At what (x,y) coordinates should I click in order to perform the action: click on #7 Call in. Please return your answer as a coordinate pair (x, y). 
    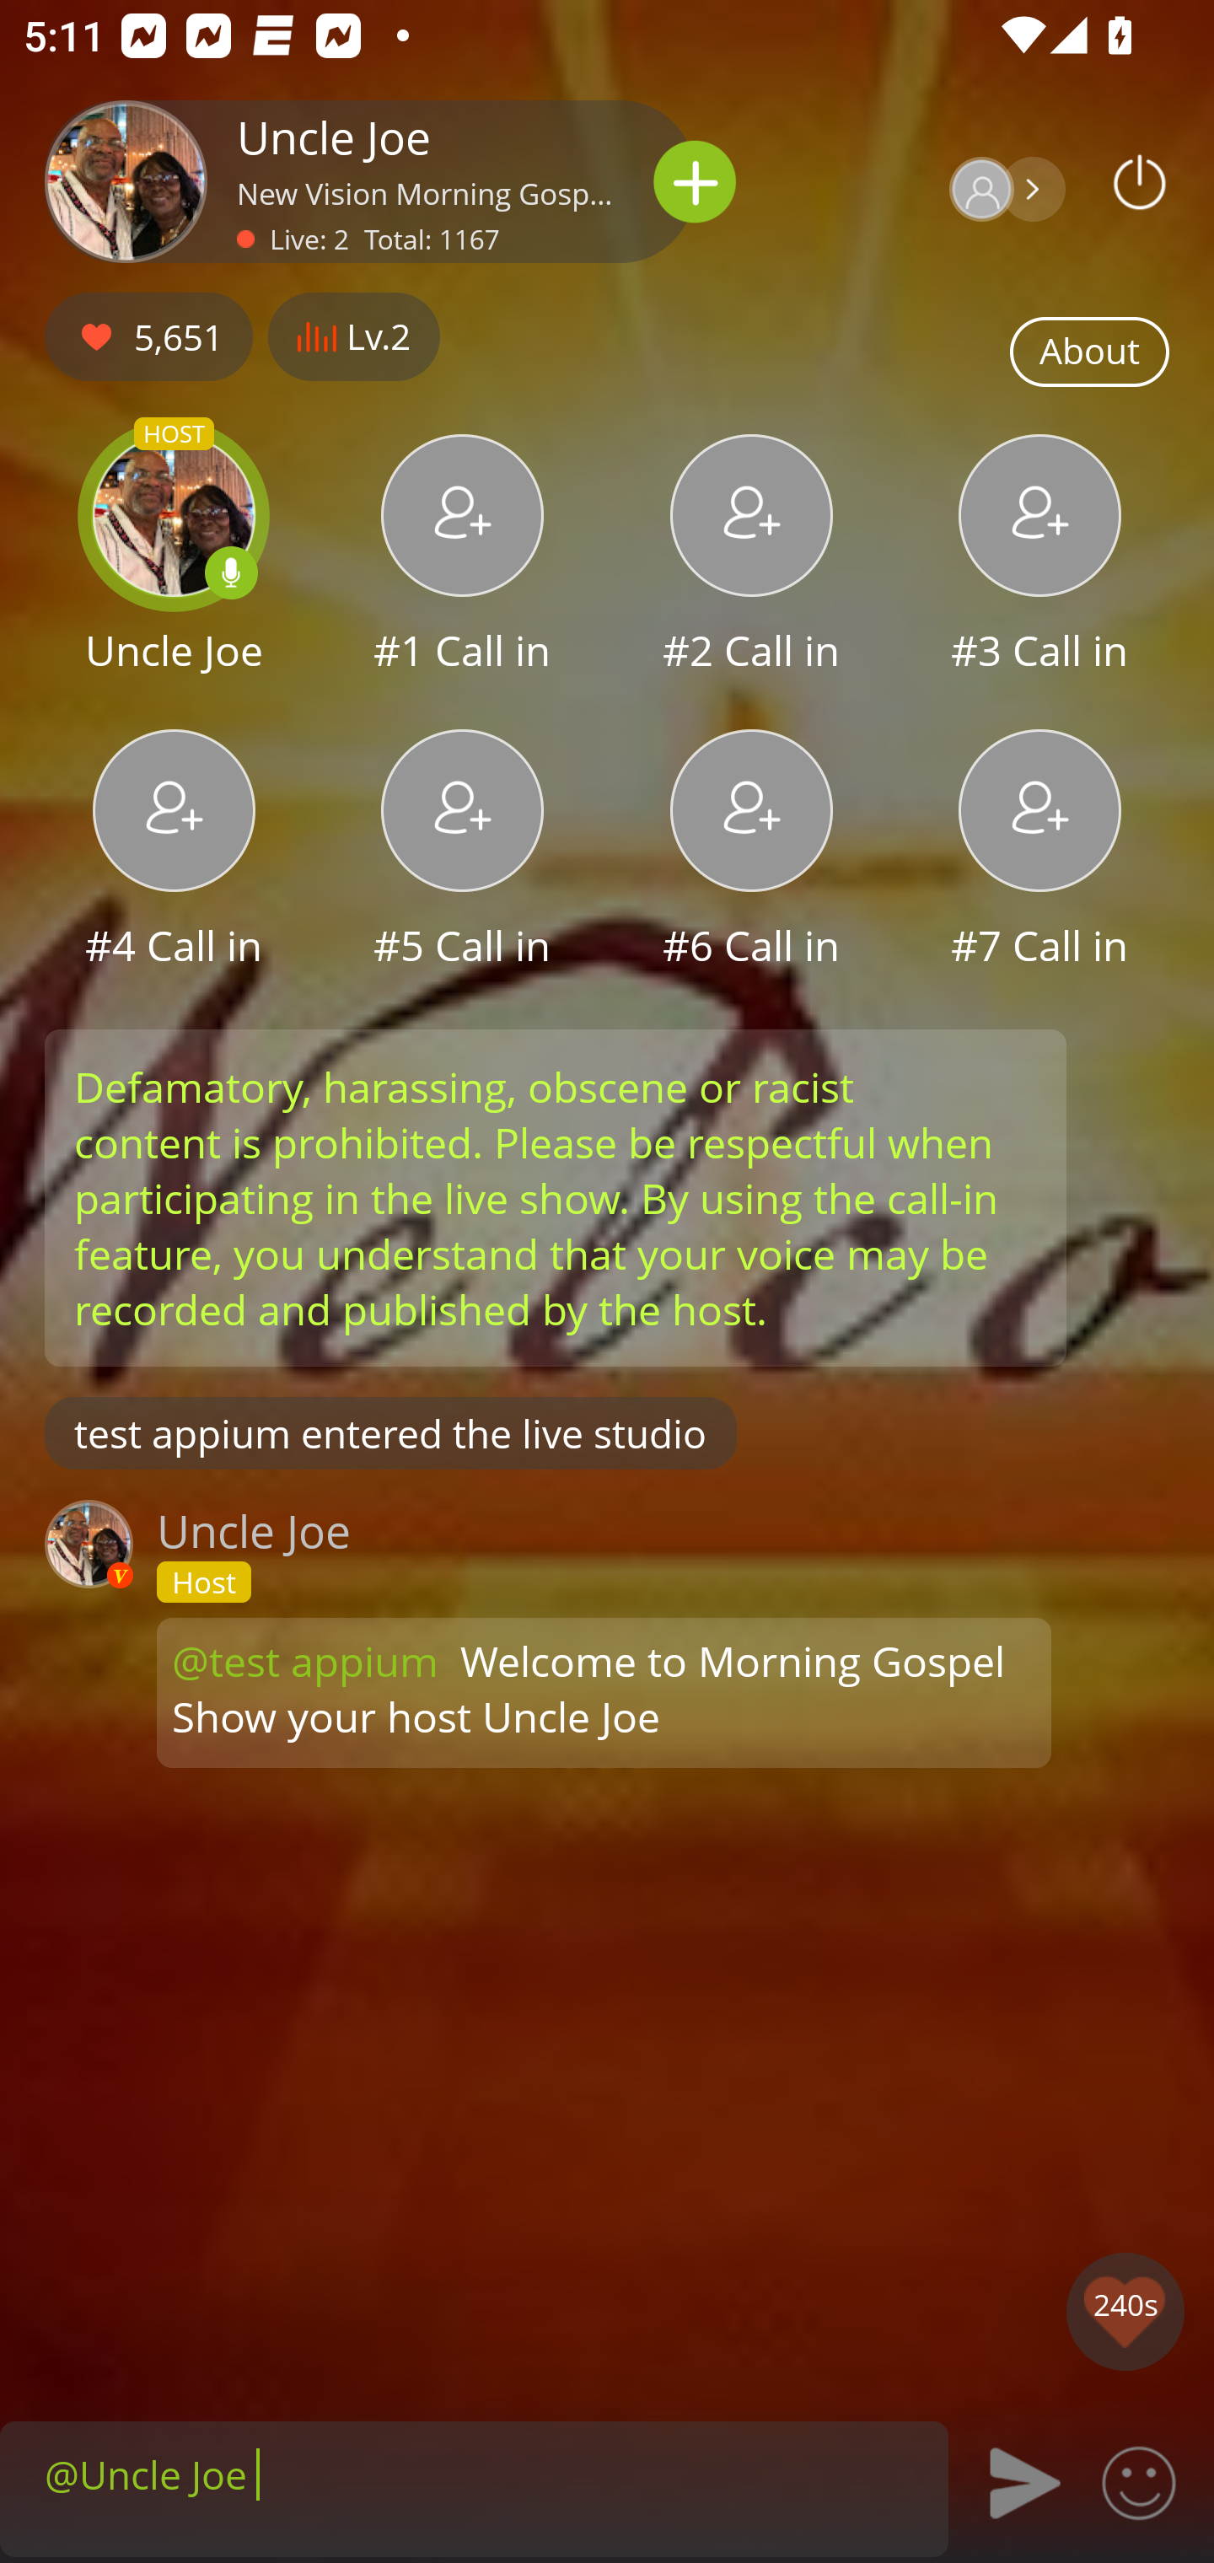
    Looking at the image, I should click on (1040, 852).